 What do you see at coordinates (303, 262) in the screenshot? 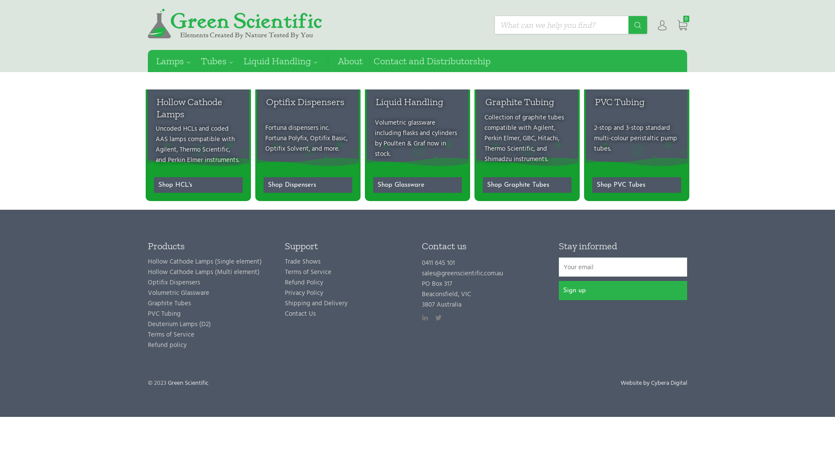
I see `Trade Shows` at bounding box center [303, 262].